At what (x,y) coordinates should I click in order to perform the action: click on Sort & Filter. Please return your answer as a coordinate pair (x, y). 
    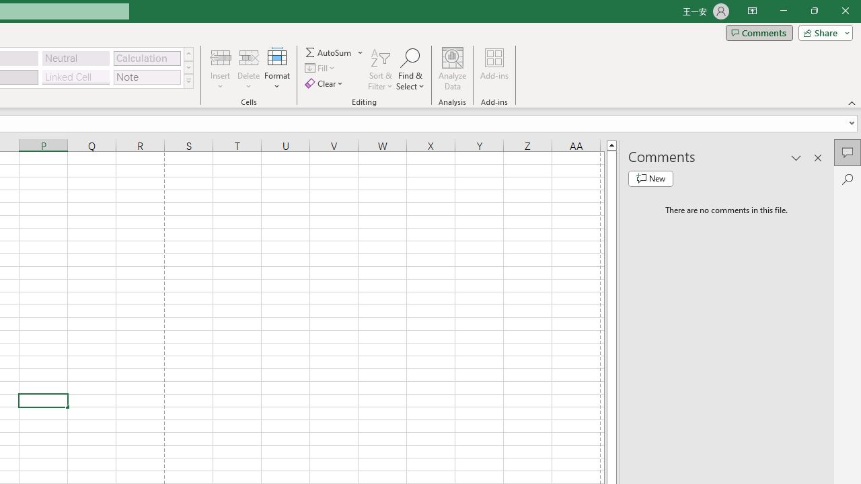
    Looking at the image, I should click on (381, 69).